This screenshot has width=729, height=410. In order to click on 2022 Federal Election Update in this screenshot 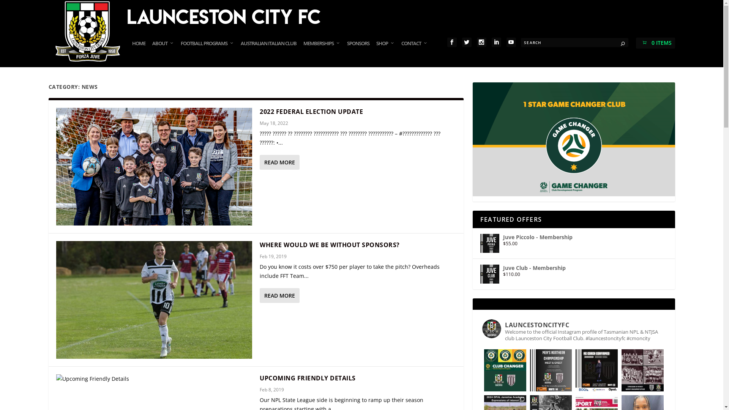, I will do `click(154, 167)`.